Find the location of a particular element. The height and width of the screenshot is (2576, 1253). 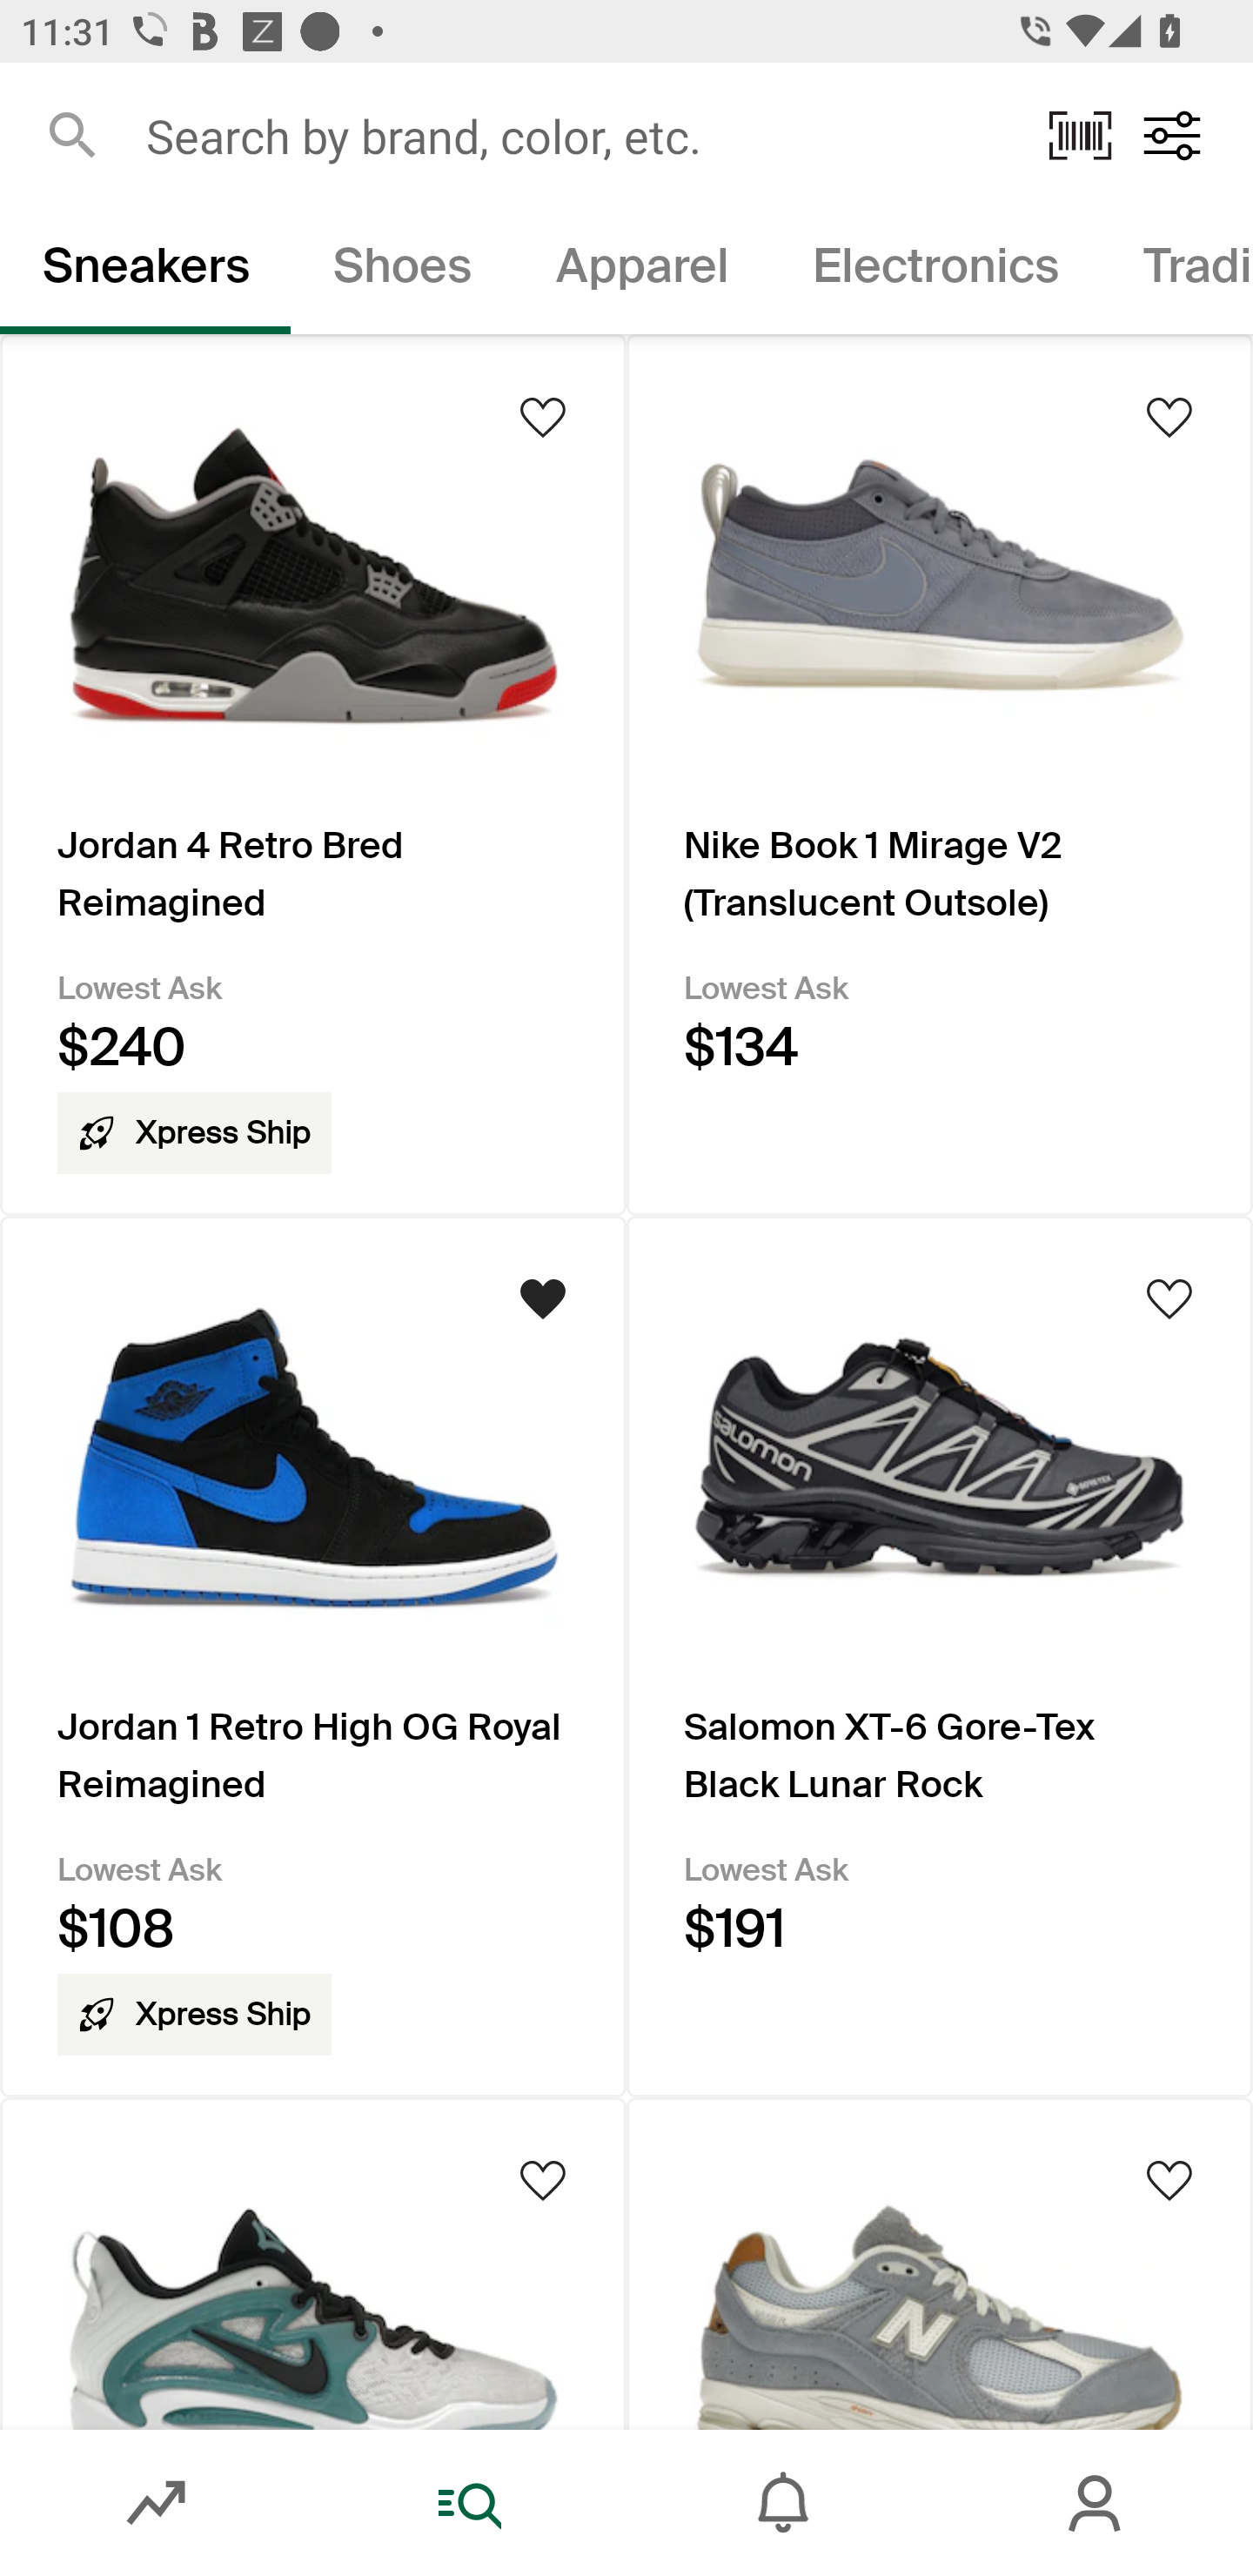

Shoes is located at coordinates (402, 272).